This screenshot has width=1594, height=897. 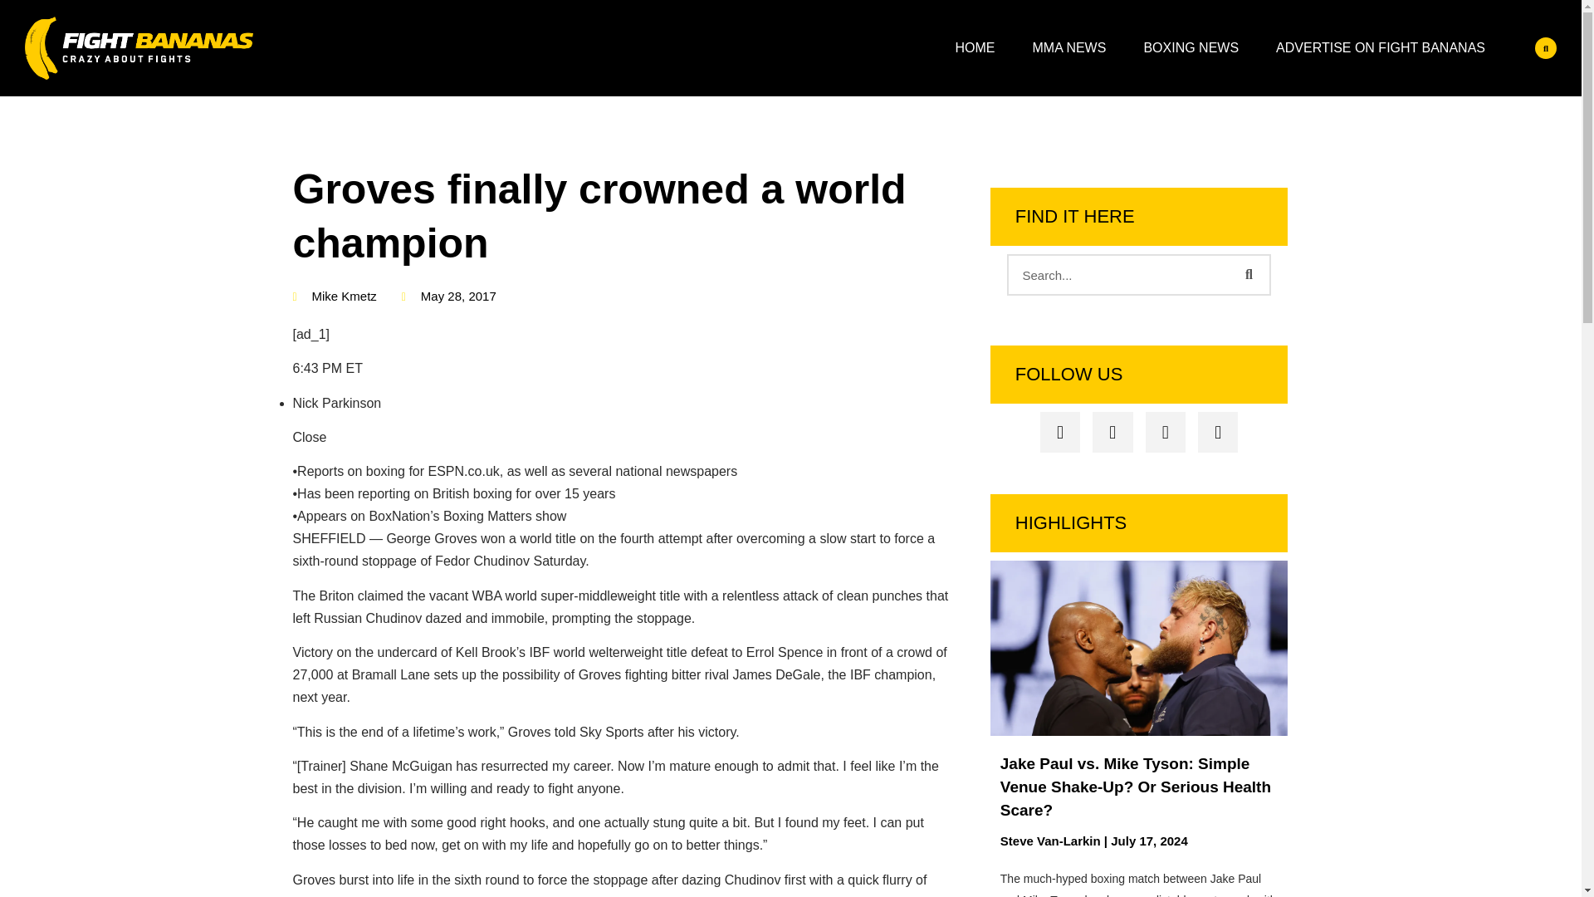 I want to click on ADVERTISE ON FIGHT BANANAS, so click(x=1380, y=48).